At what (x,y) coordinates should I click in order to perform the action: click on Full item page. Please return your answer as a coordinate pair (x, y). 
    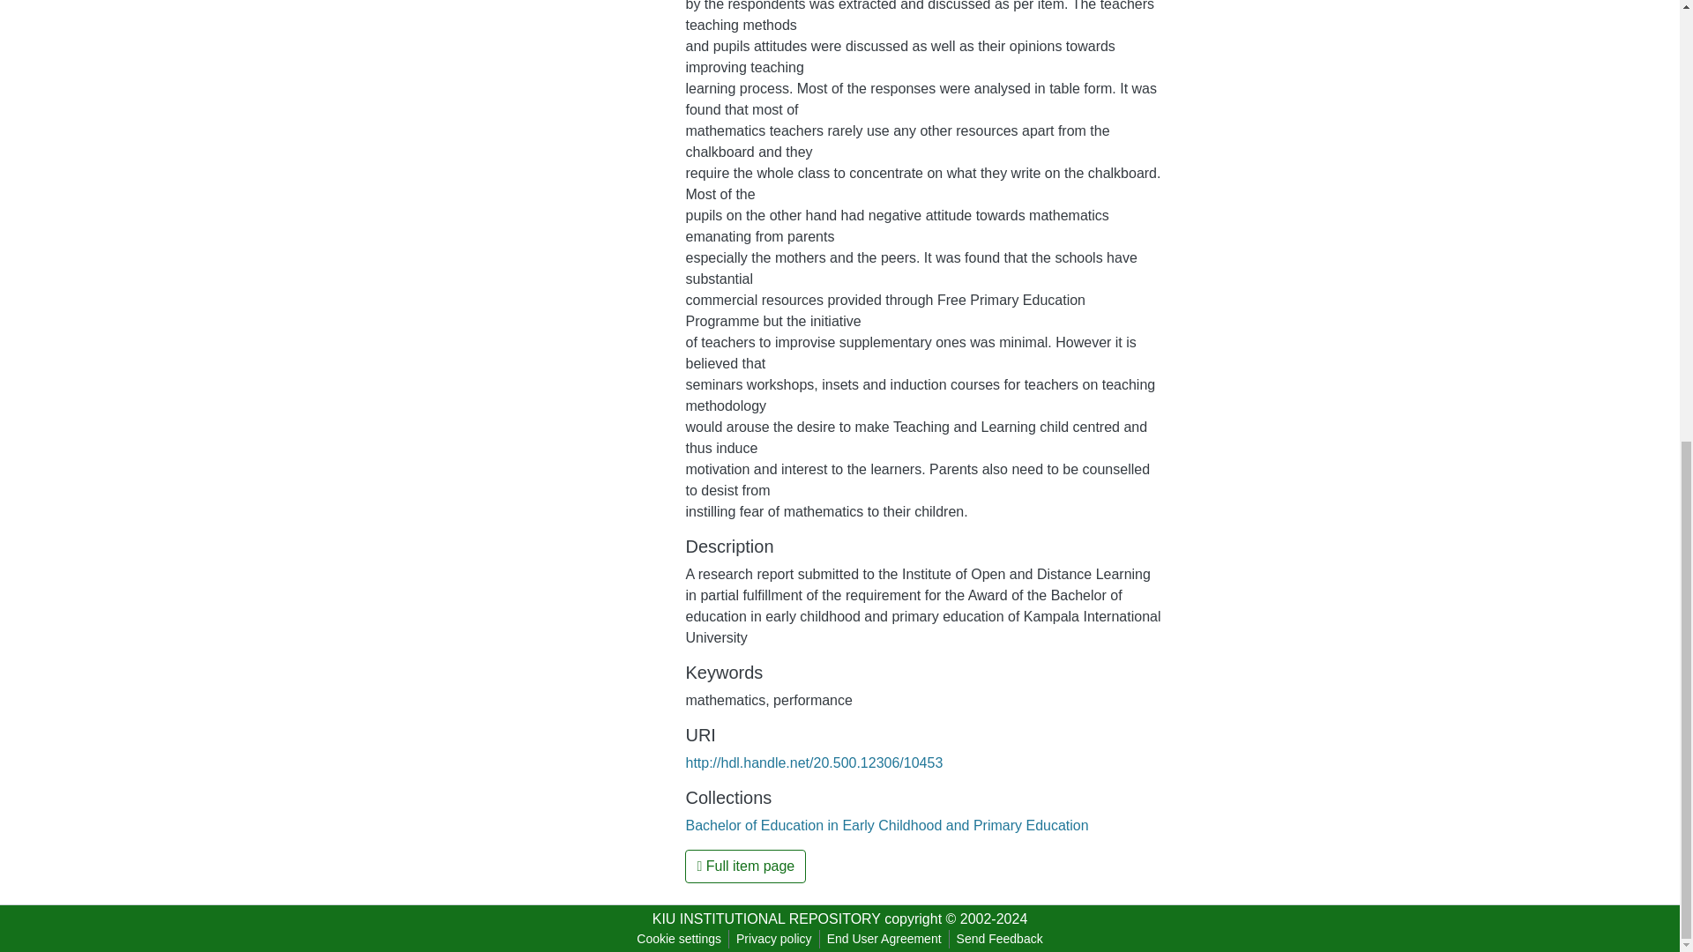
    Looking at the image, I should click on (745, 866).